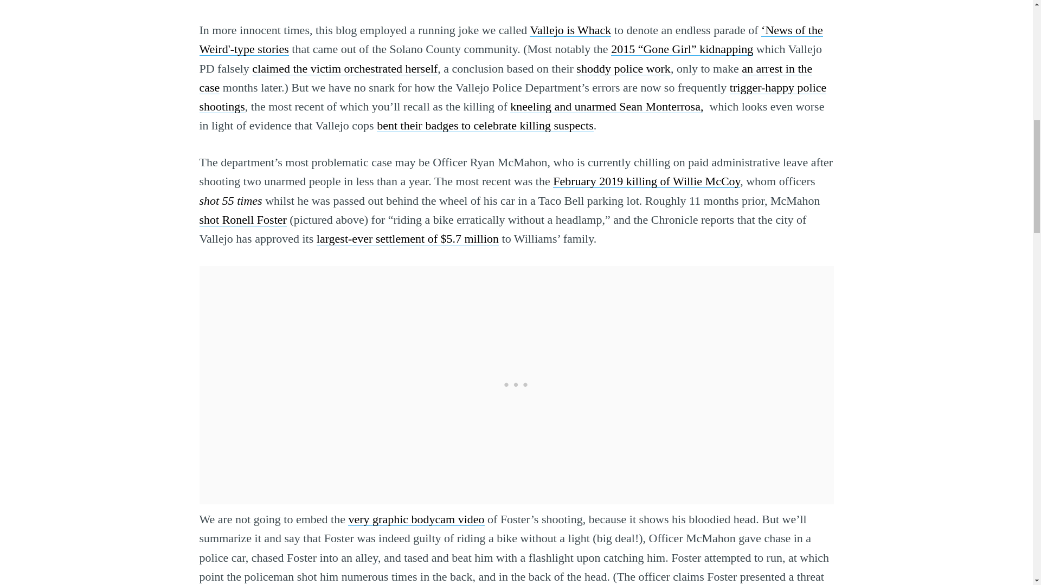  Describe the element at coordinates (485, 126) in the screenshot. I see `bent their badges to celebrate killing suspects` at that location.